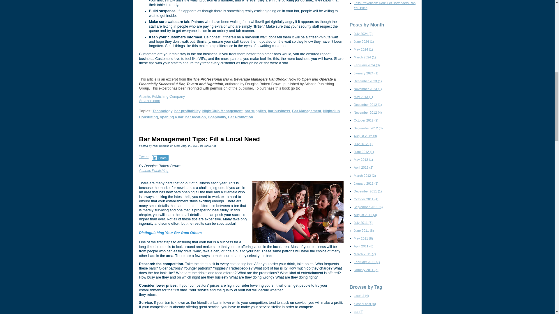 The width and height of the screenshot is (559, 314). I want to click on Technology, so click(162, 111).